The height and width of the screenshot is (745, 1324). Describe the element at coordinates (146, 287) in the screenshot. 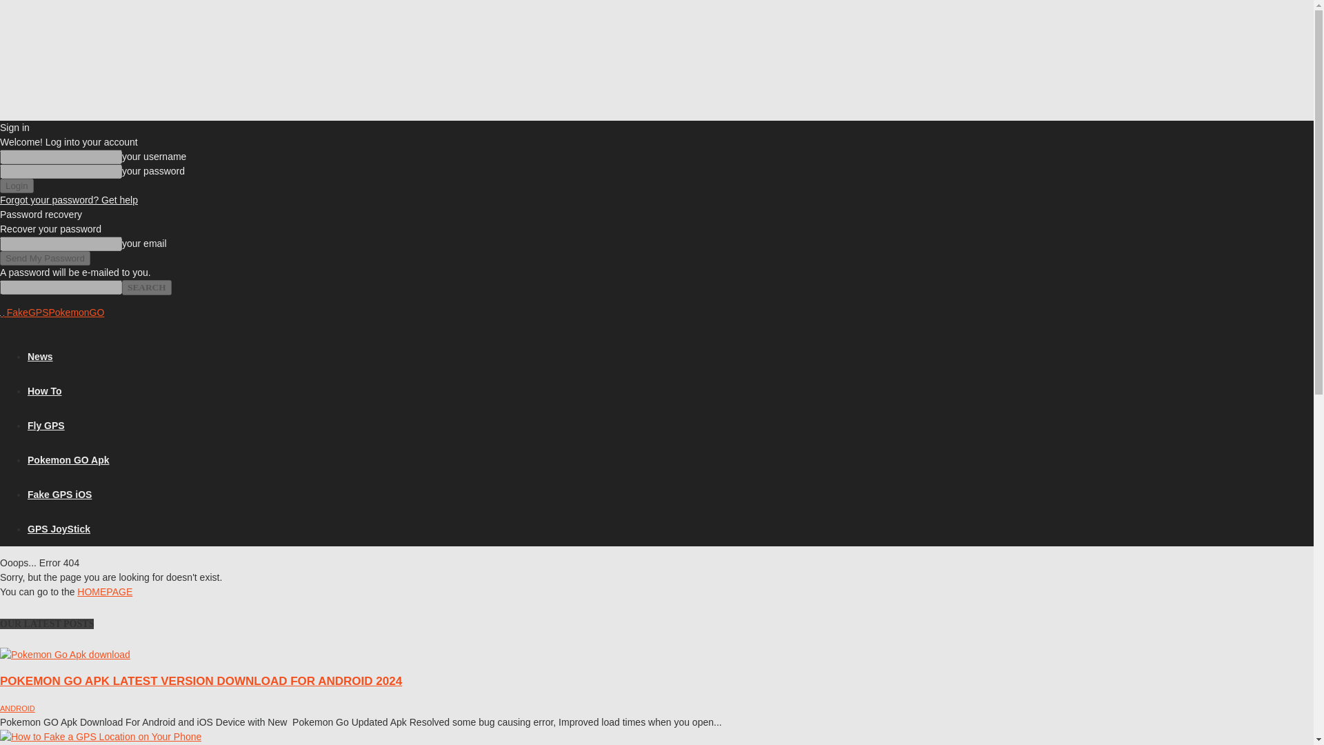

I see `Search` at that location.